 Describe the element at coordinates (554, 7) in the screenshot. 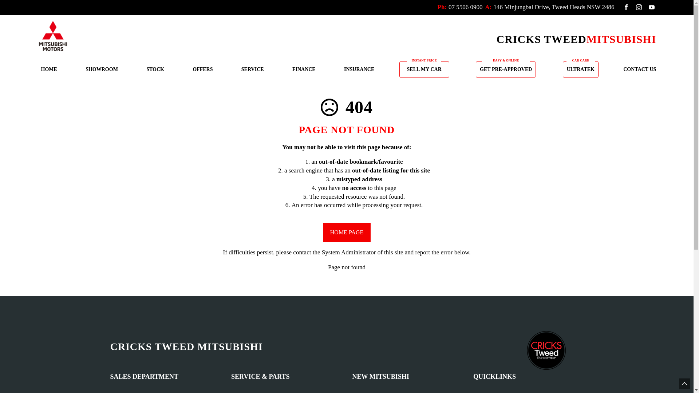

I see `146 Minjungbal Drive, Tweed Heads NSW 2486` at that location.